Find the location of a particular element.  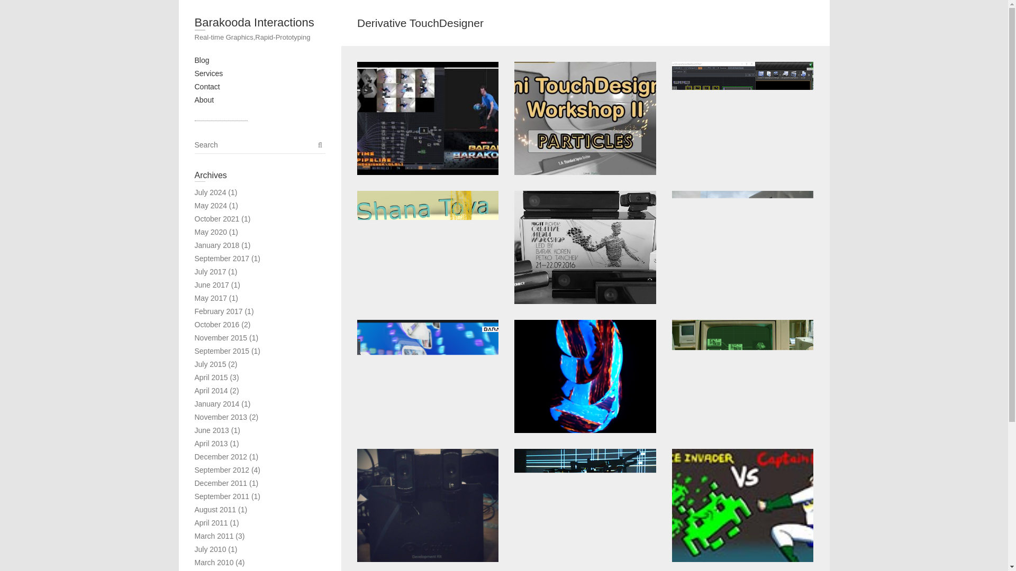

May 2024 is located at coordinates (211, 206).